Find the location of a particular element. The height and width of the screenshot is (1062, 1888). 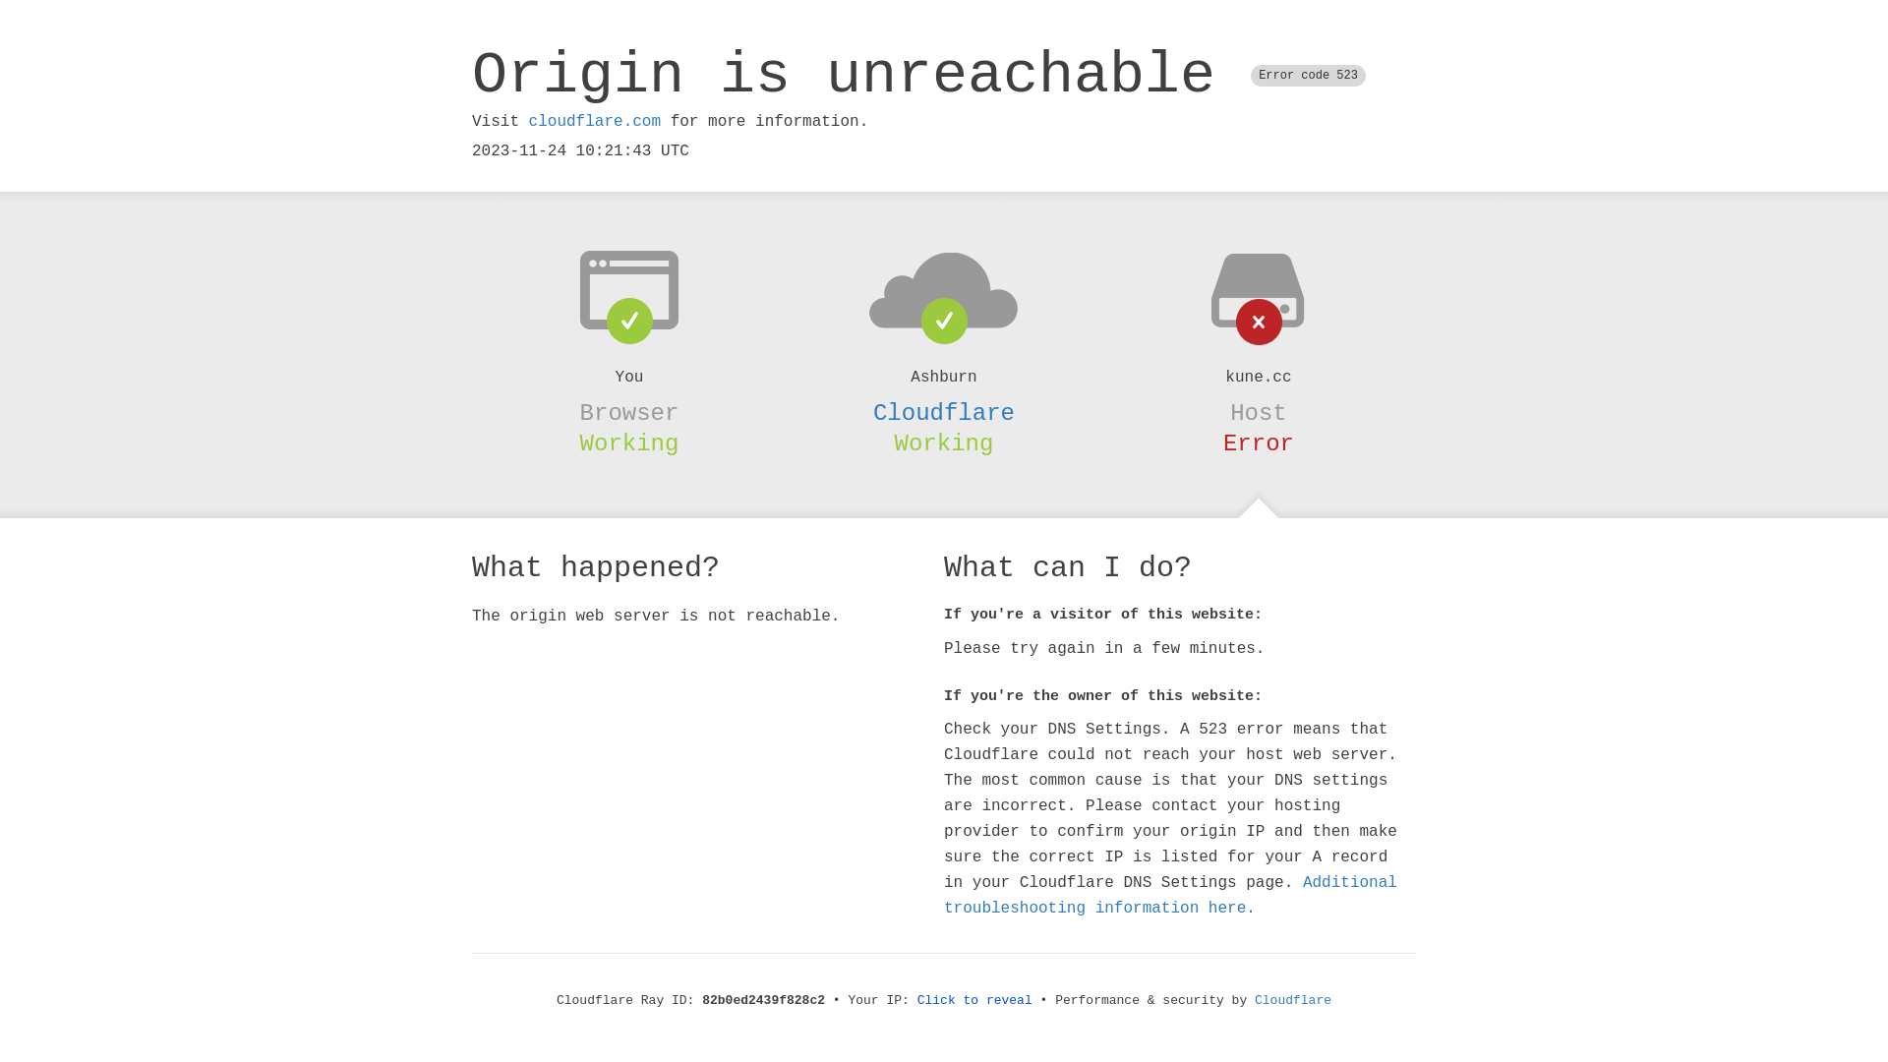

Cloudflare is located at coordinates (1293, 1001).